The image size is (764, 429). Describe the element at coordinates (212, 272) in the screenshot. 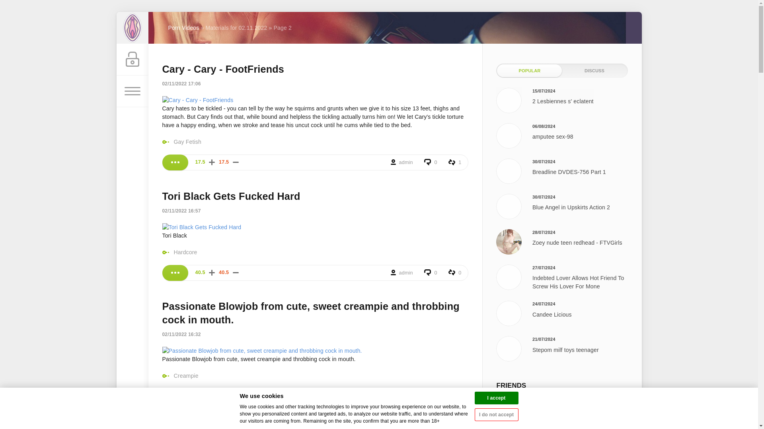

I see `Like` at that location.